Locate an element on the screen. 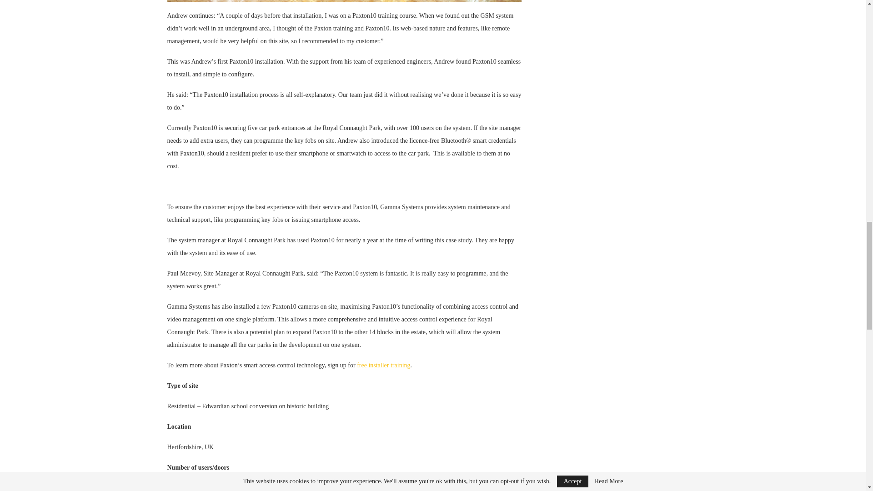 This screenshot has height=491, width=873. free installer training is located at coordinates (384, 365).